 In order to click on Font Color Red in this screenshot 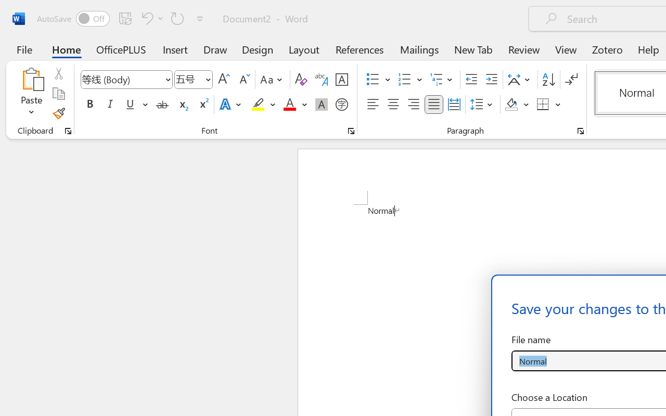, I will do `click(289, 105)`.